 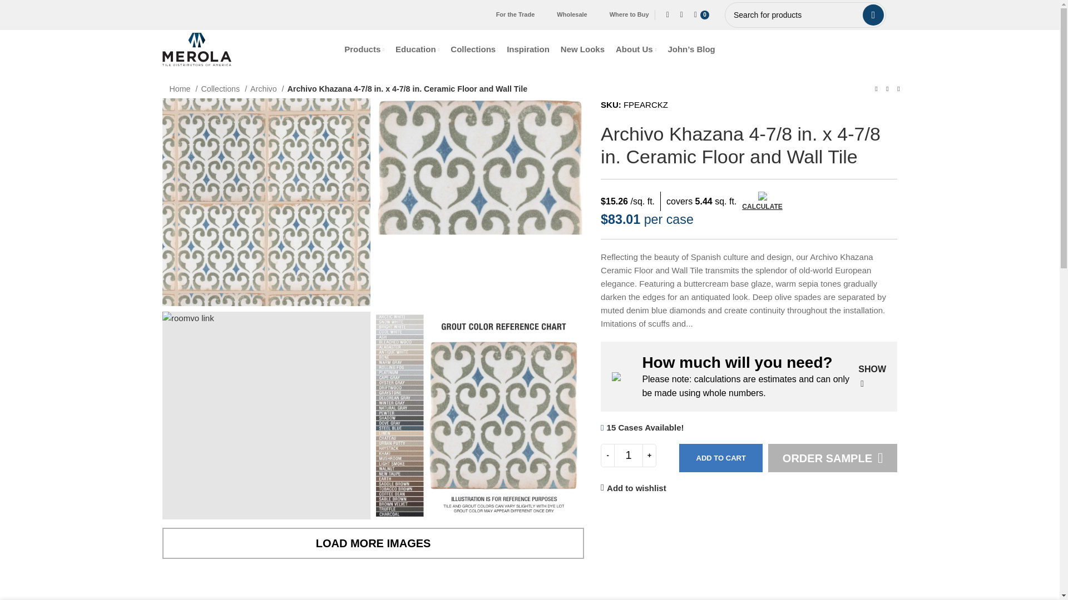 What do you see at coordinates (364, 49) in the screenshot?
I see `Products` at bounding box center [364, 49].